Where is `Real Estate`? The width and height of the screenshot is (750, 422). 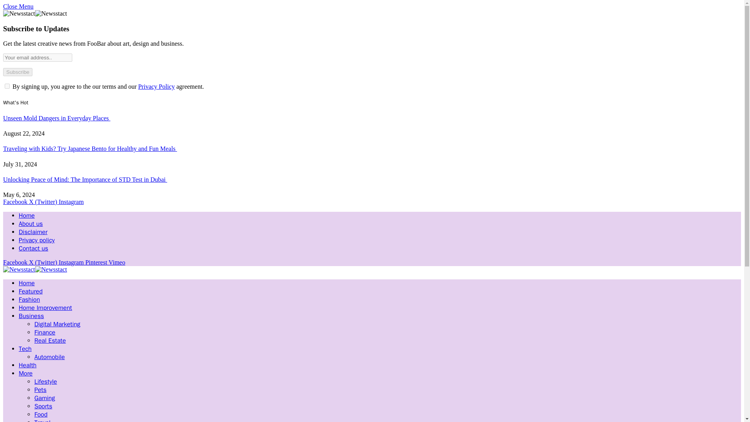
Real Estate is located at coordinates (50, 341).